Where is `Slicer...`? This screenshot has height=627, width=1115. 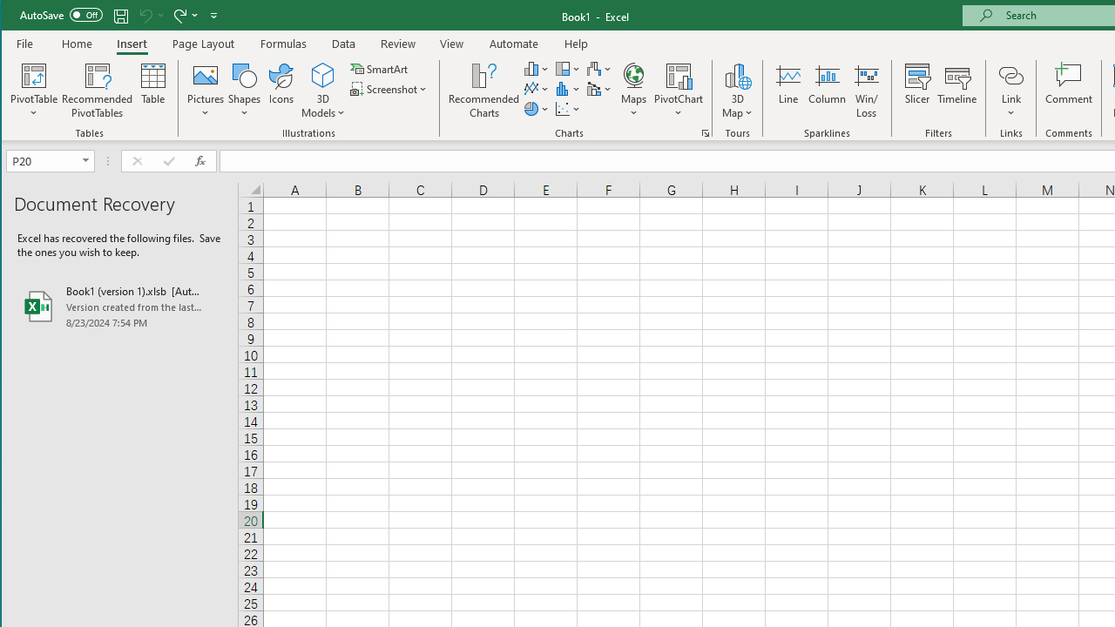
Slicer... is located at coordinates (916, 91).